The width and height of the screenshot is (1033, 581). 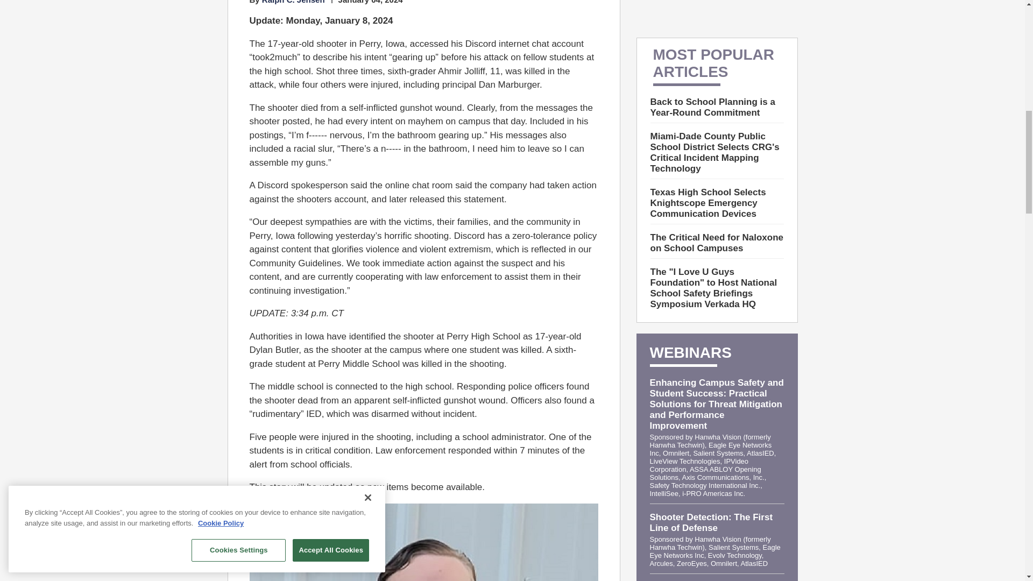 What do you see at coordinates (717, 13) in the screenshot?
I see `3rd party ad content` at bounding box center [717, 13].